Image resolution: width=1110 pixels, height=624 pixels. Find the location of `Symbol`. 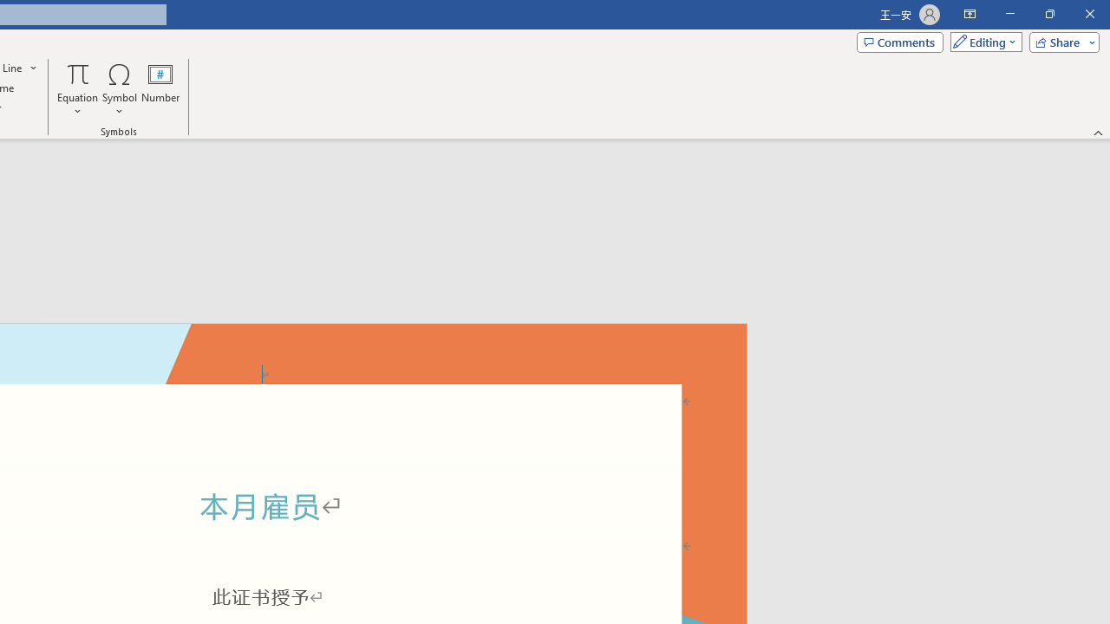

Symbol is located at coordinates (120, 88).